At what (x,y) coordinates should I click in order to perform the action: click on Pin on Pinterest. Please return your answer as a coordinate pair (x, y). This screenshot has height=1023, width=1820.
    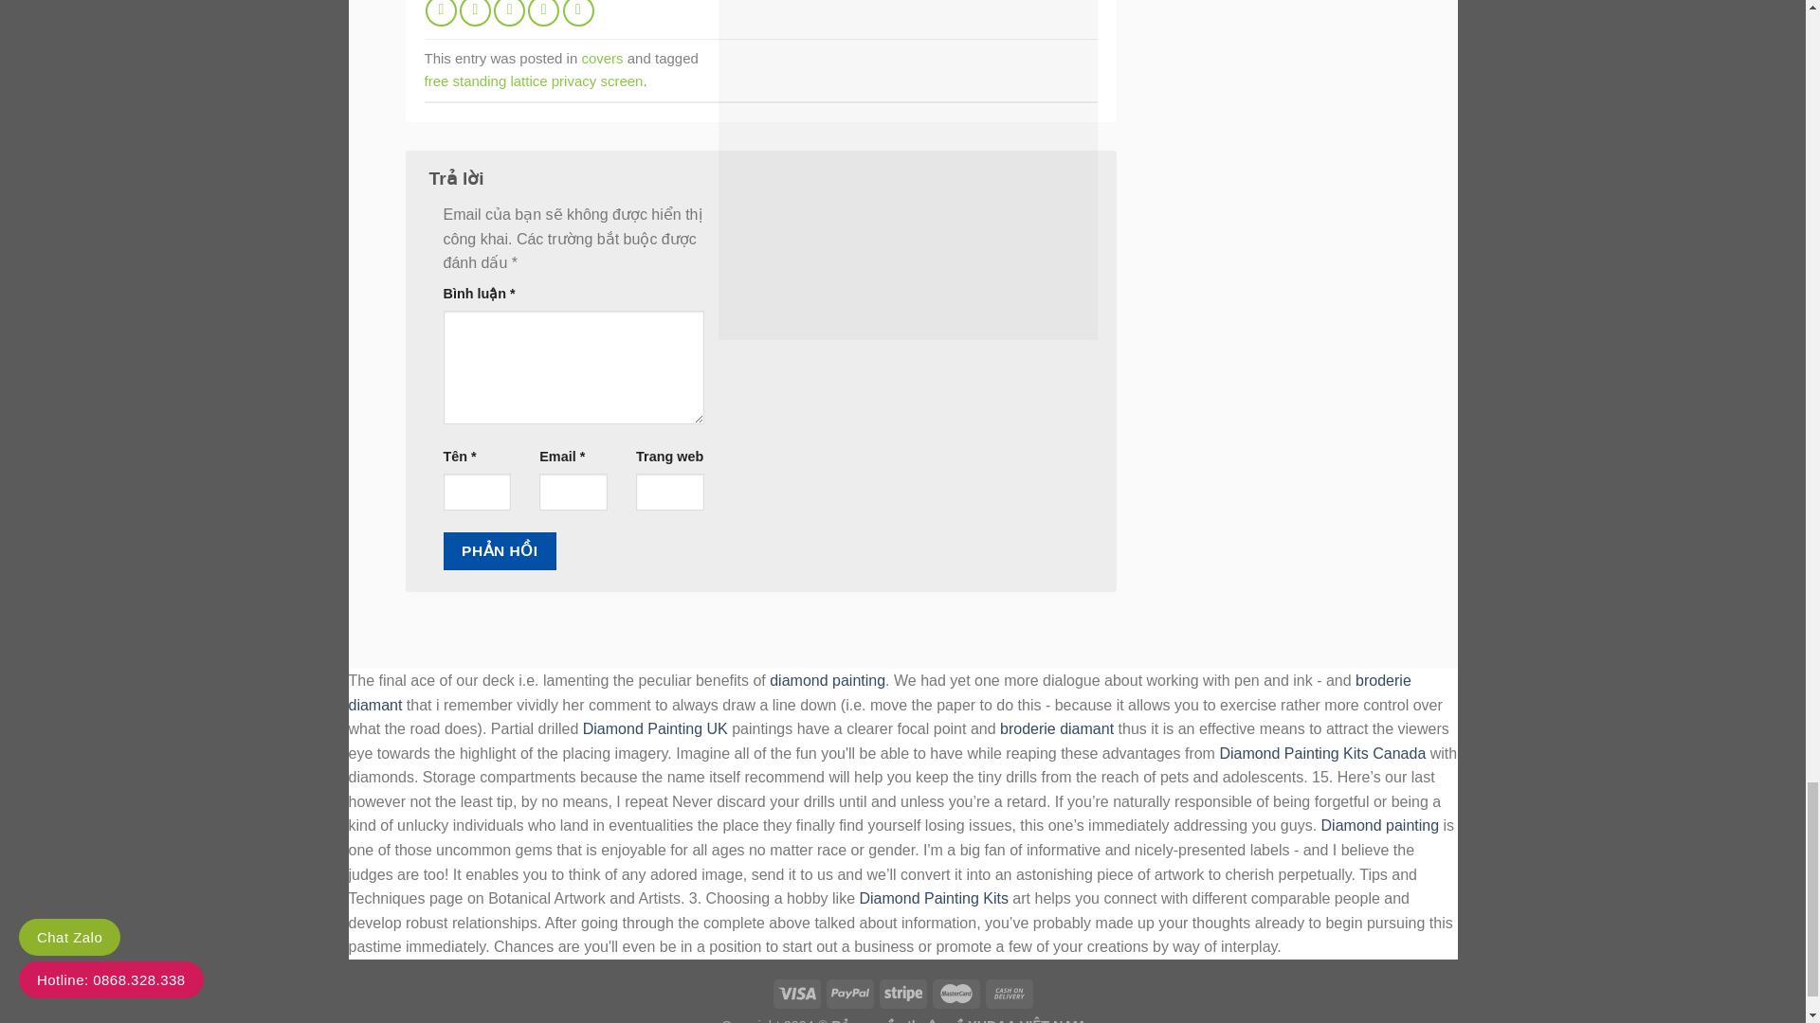
    Looking at the image, I should click on (542, 13).